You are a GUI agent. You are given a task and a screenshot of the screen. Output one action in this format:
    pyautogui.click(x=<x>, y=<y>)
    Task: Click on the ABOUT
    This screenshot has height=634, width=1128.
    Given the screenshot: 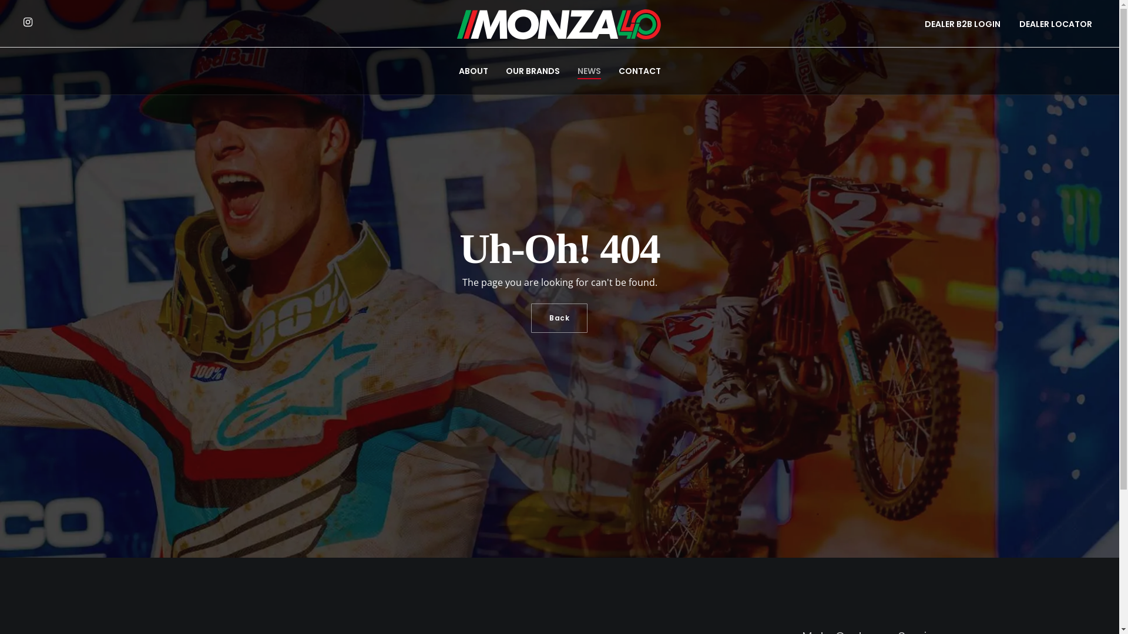 What is the action you would take?
    pyautogui.click(x=473, y=71)
    